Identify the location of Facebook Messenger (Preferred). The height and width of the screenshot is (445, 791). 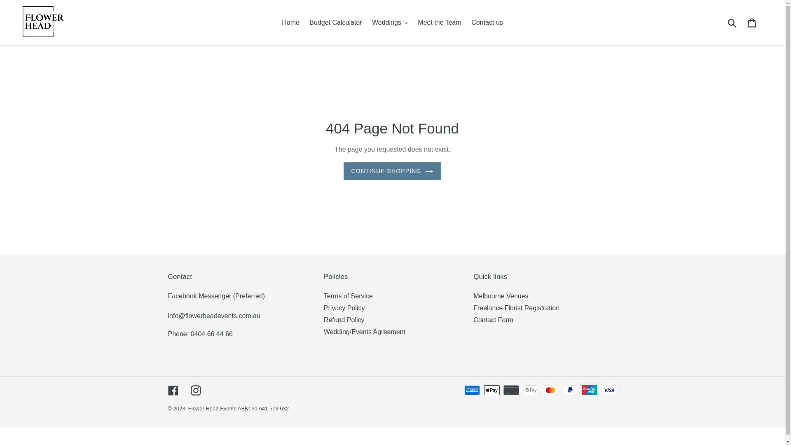
(217, 296).